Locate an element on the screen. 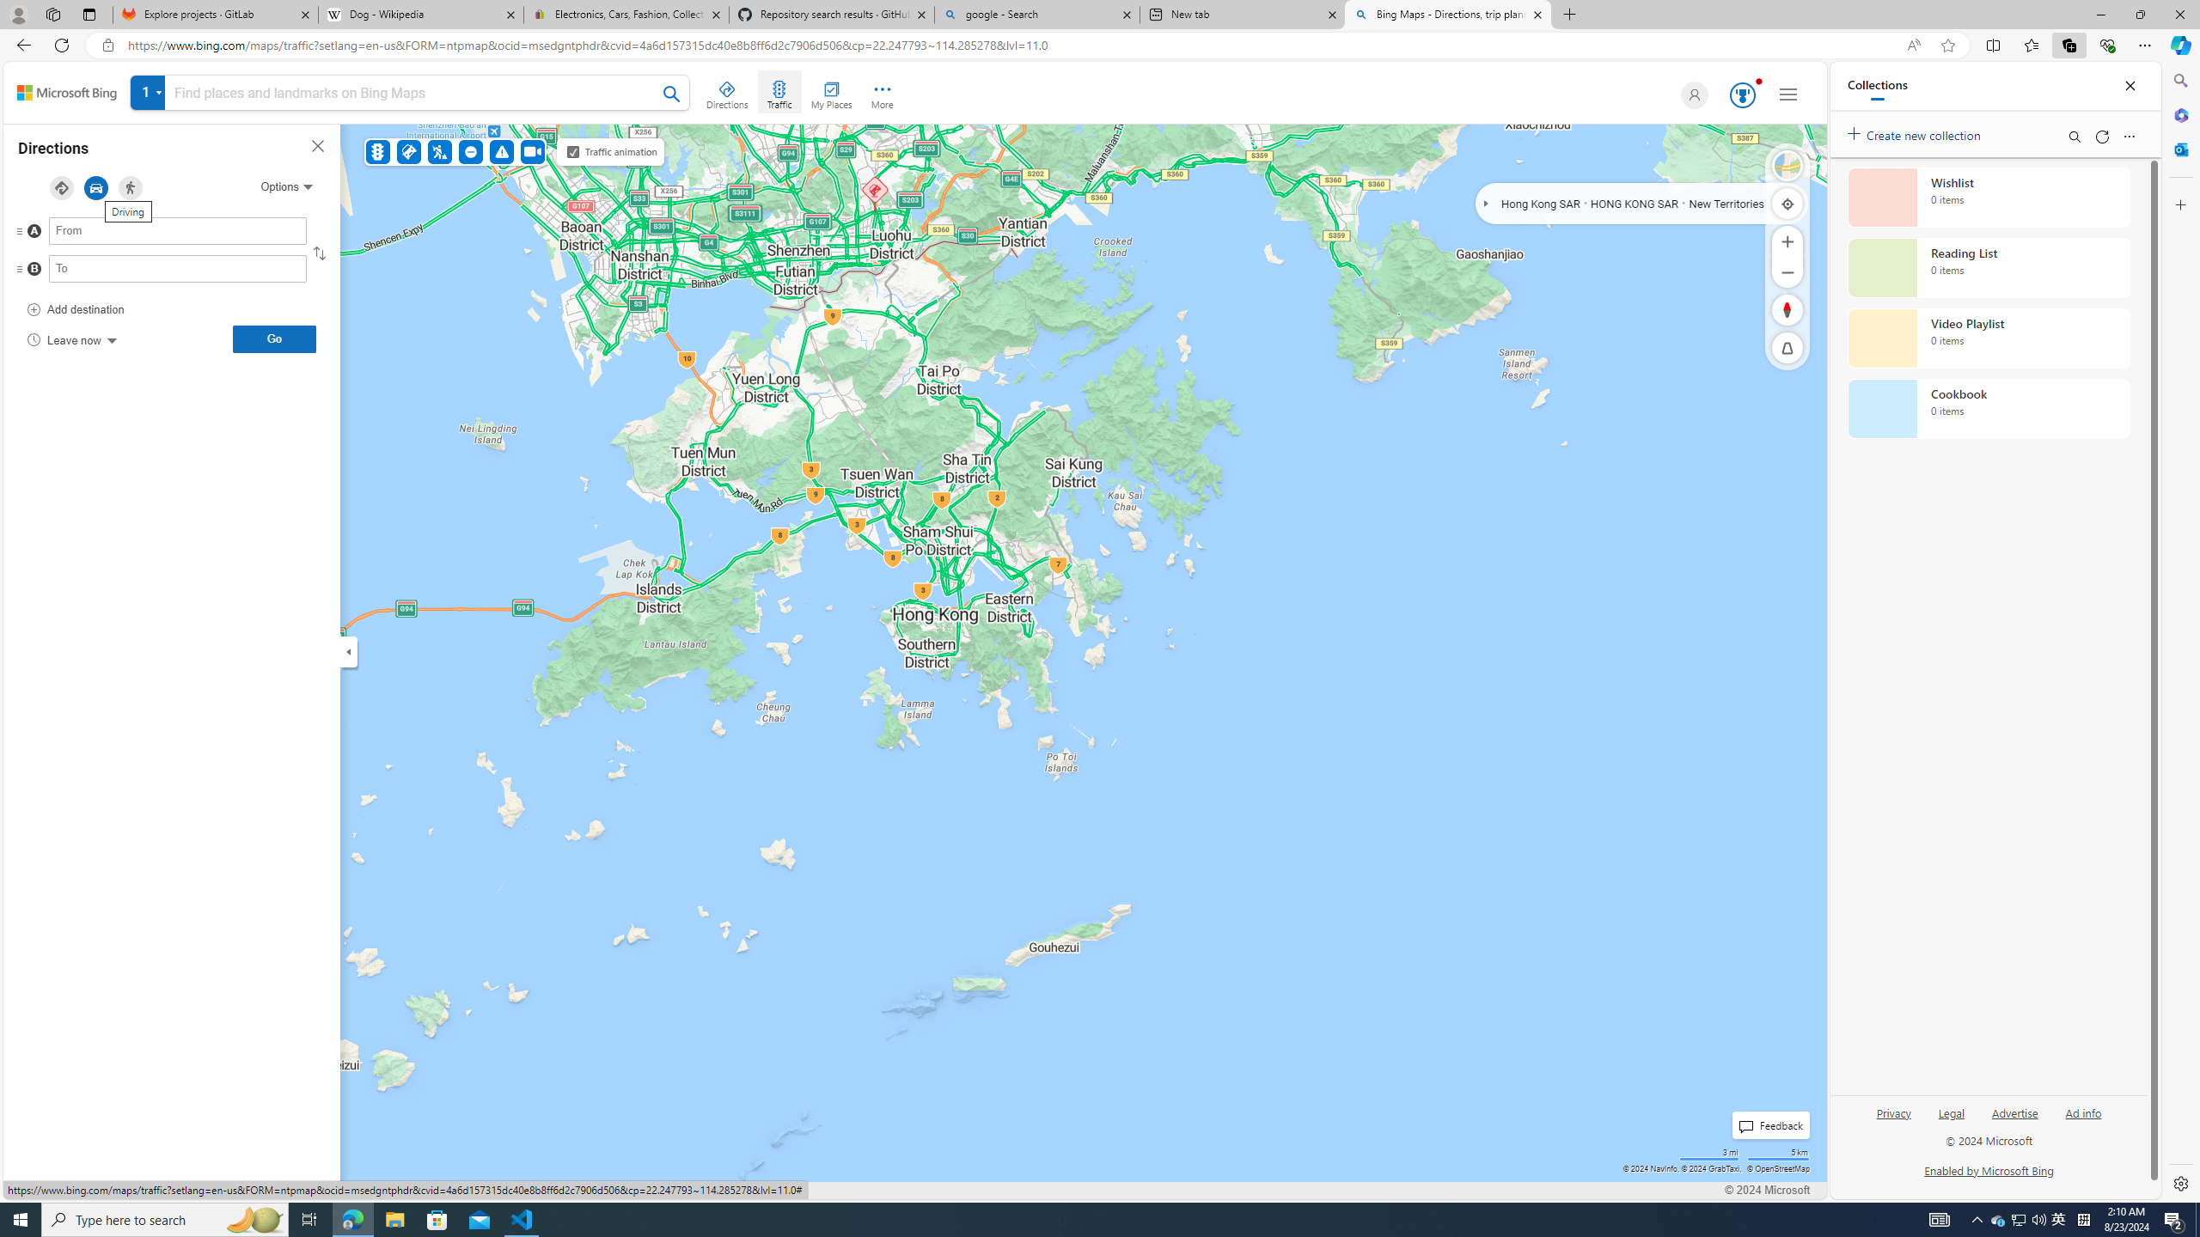 Image resolution: width=2200 pixels, height=1237 pixels. Legal is located at coordinates (1951, 1112).